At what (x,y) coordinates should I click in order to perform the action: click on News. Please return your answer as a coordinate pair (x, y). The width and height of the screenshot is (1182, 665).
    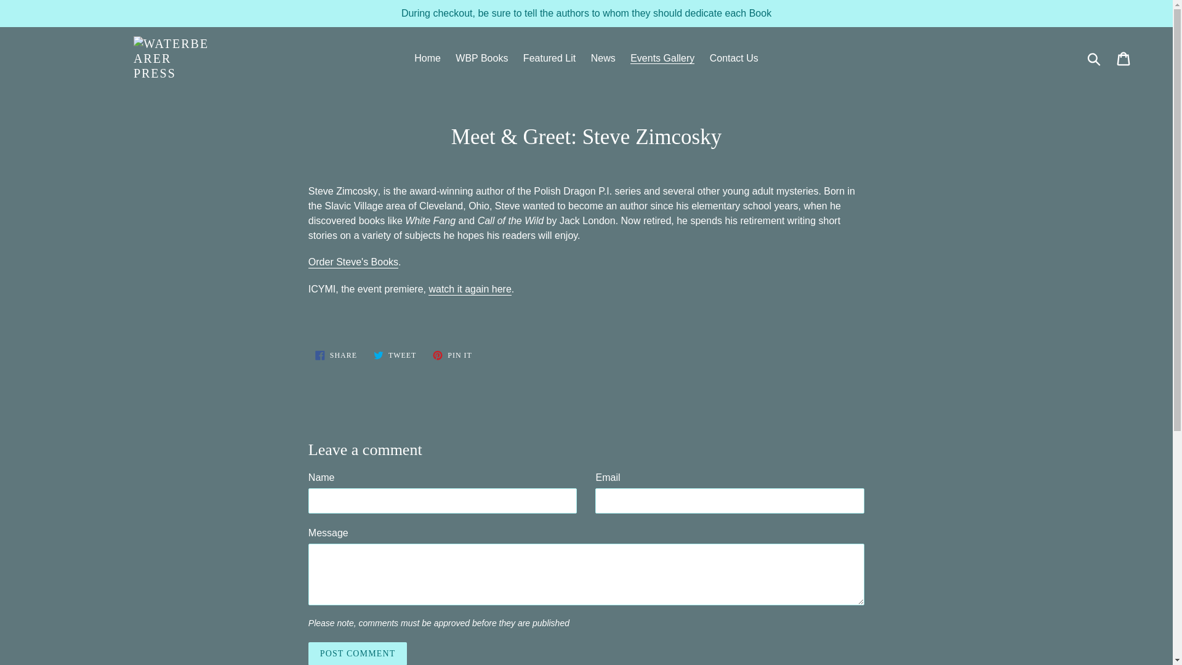
    Looking at the image, I should click on (603, 58).